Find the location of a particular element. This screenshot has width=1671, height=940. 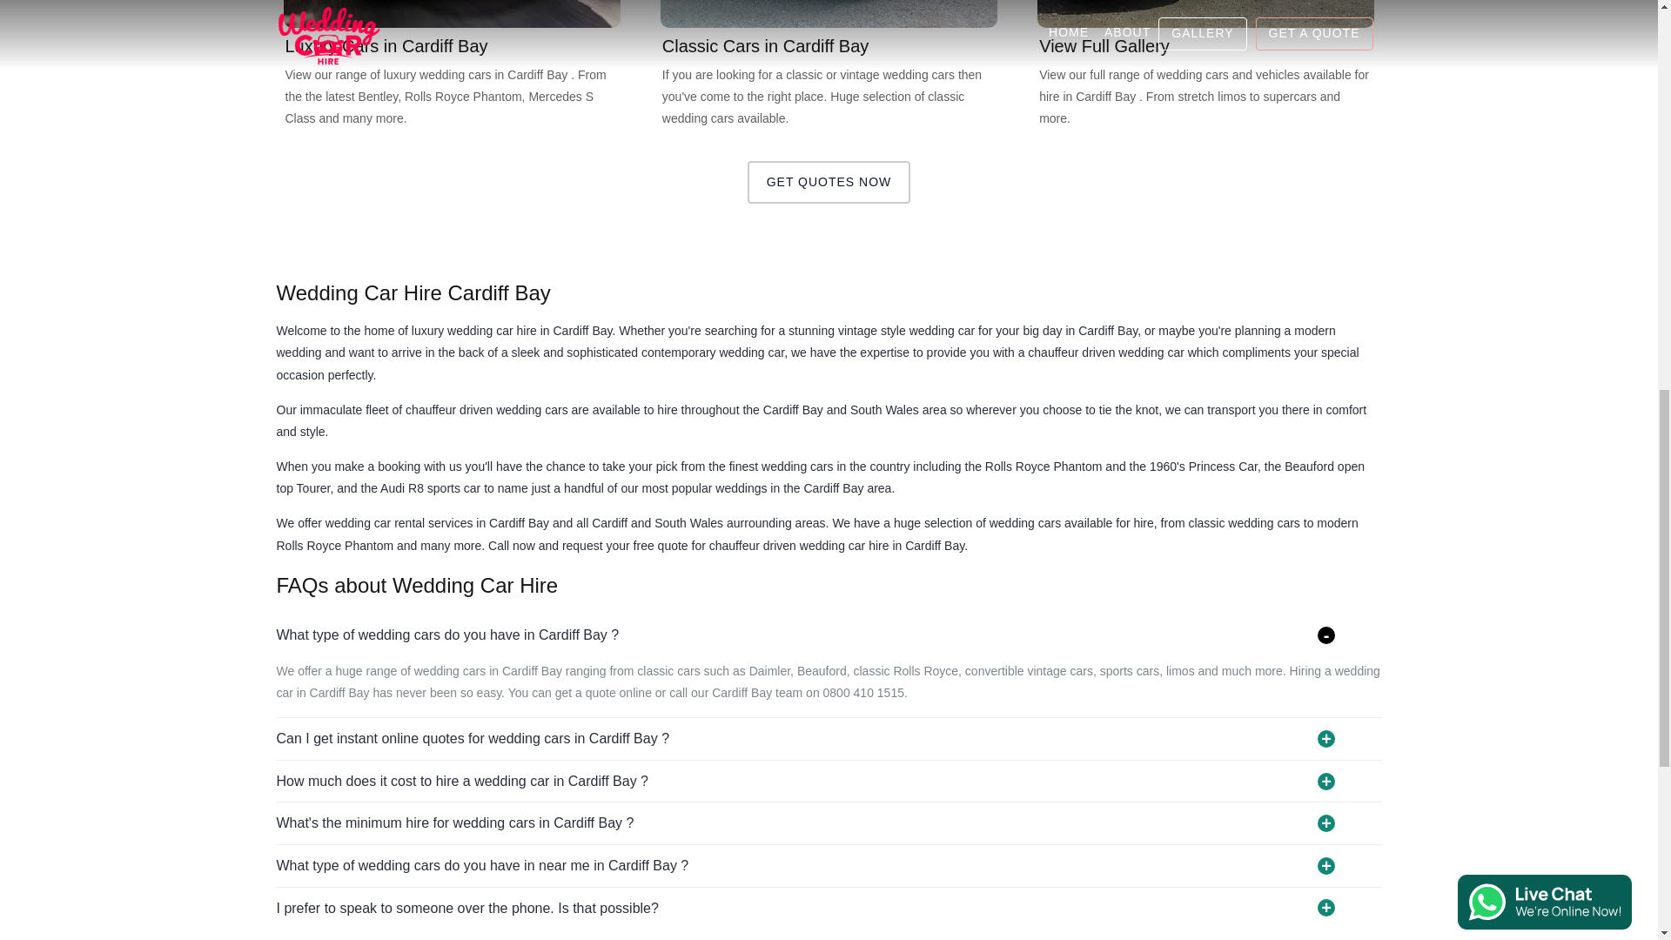

Modern Wedding Cars is located at coordinates (453, 65).